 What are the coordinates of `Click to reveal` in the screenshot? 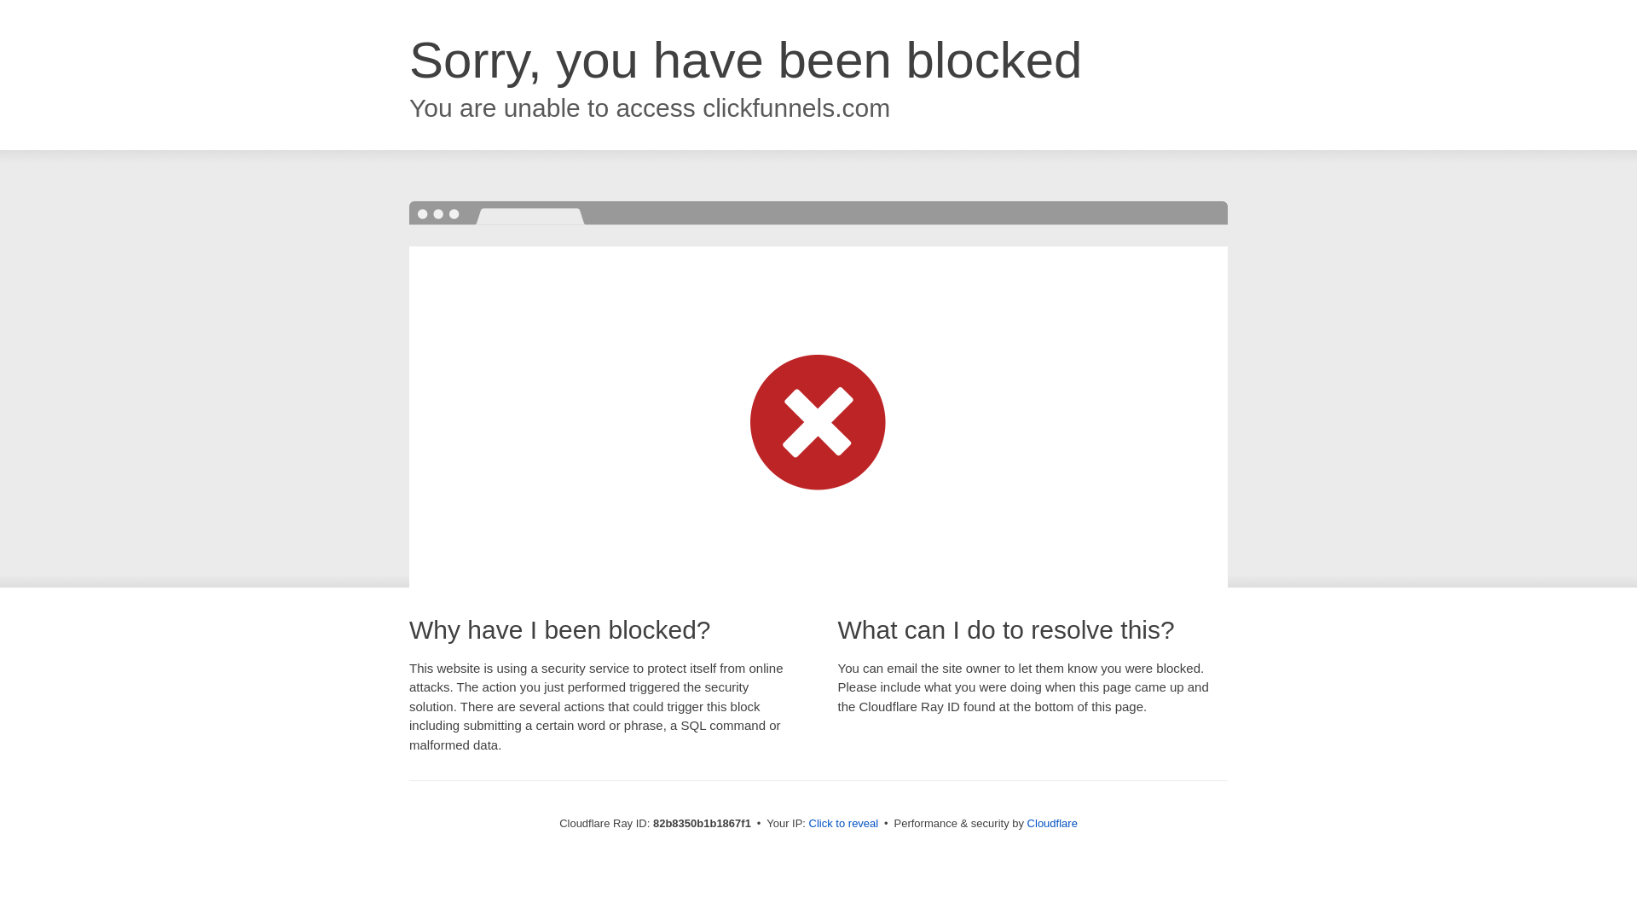 It's located at (844, 824).